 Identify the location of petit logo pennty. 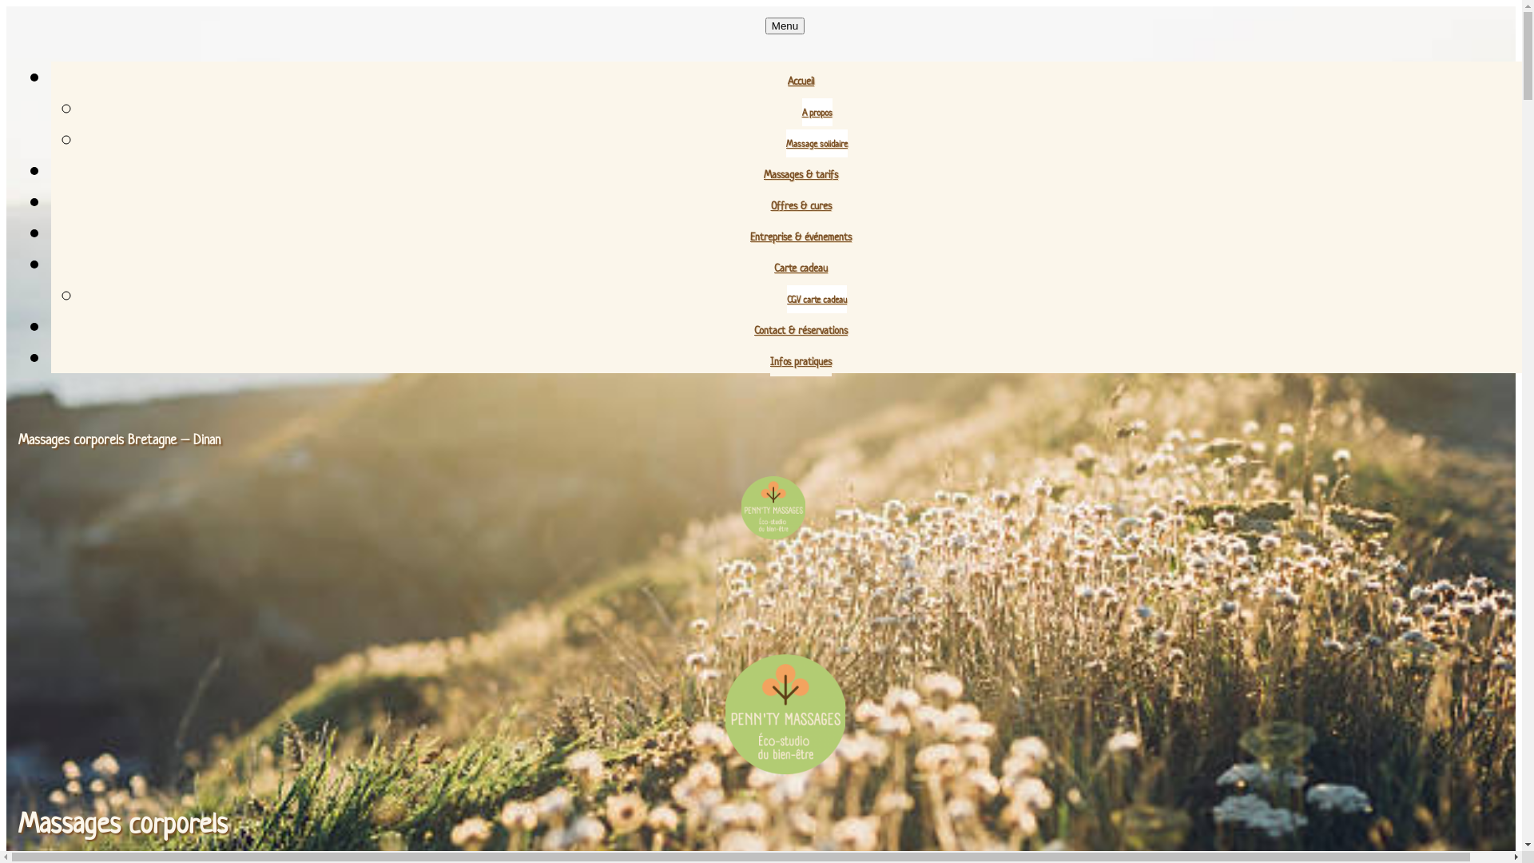
(773, 508).